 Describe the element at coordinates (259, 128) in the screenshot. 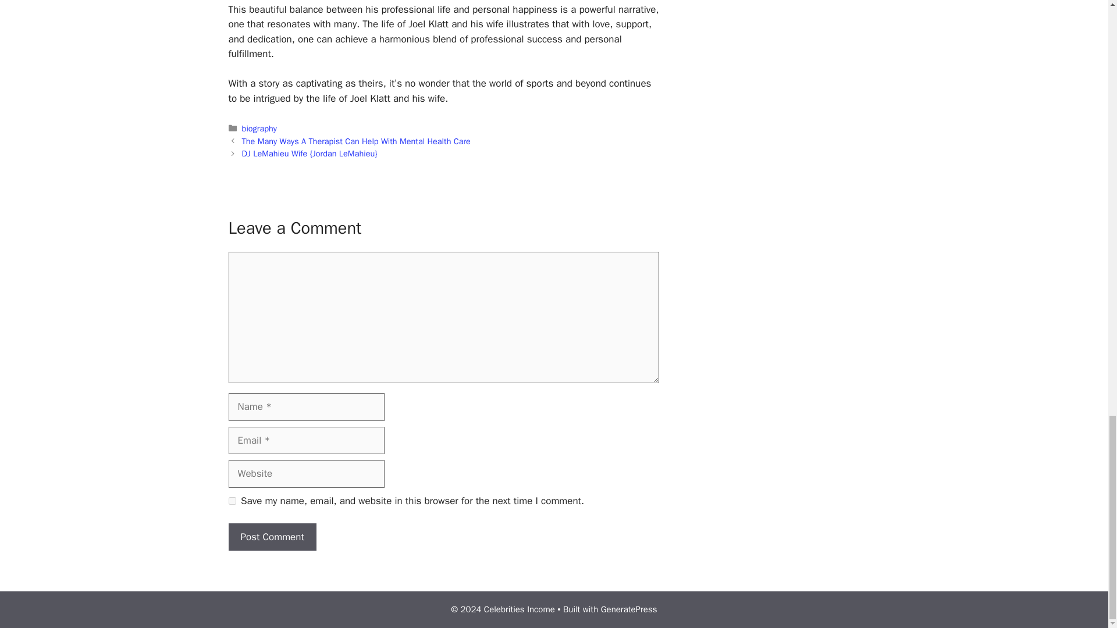

I see `biography` at that location.